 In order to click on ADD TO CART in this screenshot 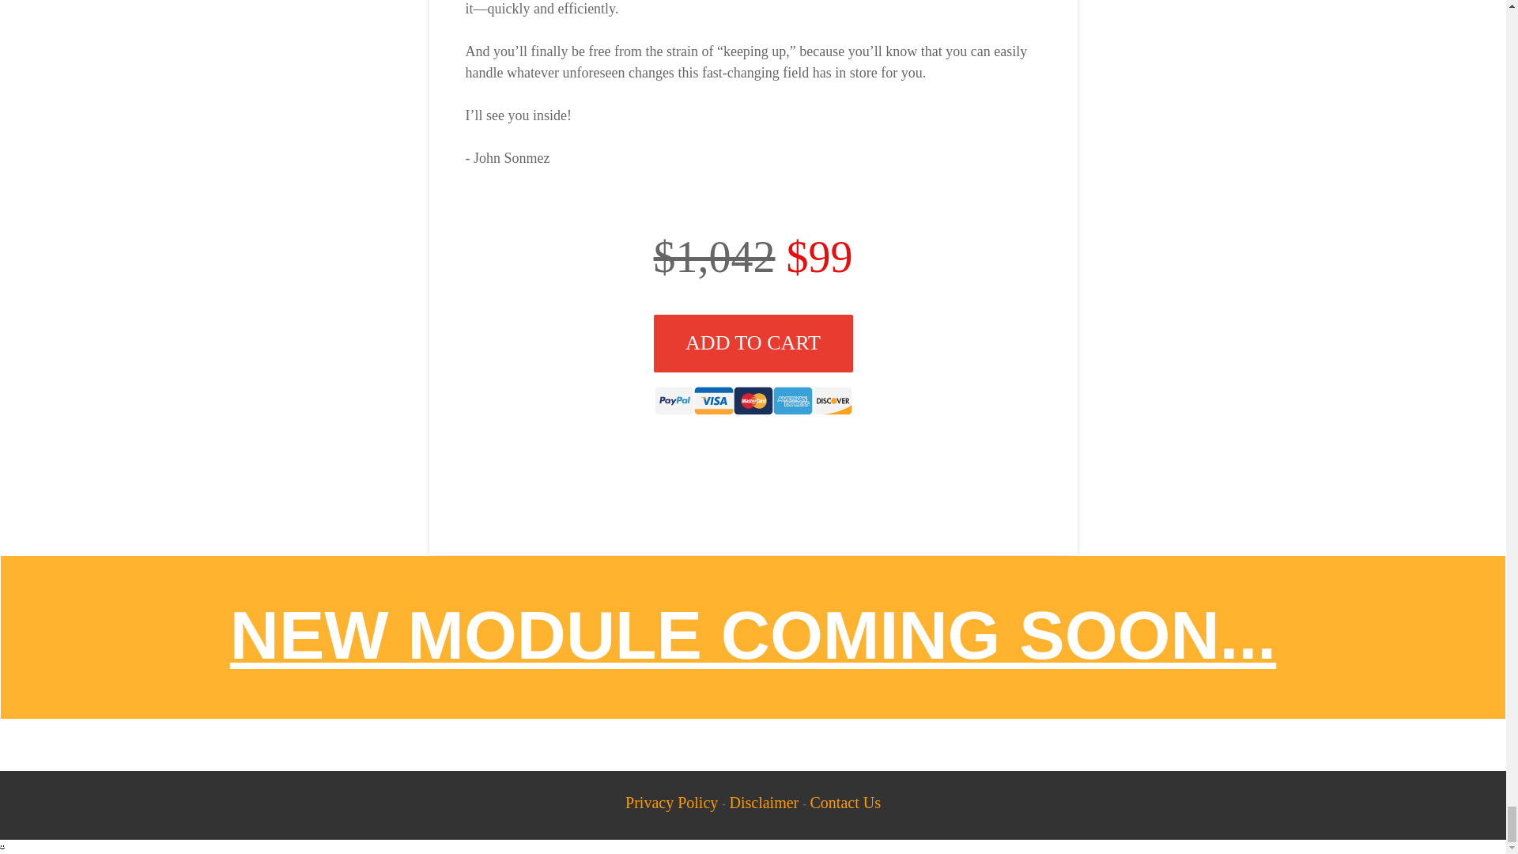, I will do `click(752, 343)`.